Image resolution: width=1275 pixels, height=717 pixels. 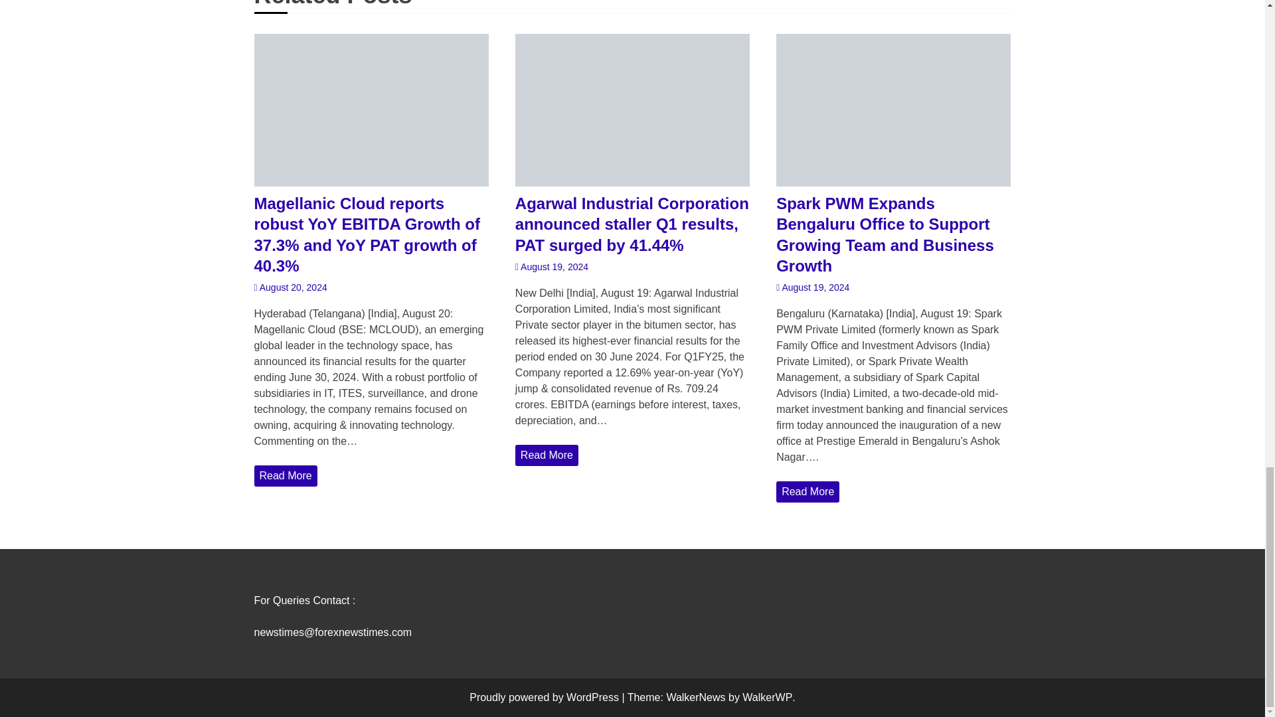 I want to click on Read More, so click(x=807, y=491).